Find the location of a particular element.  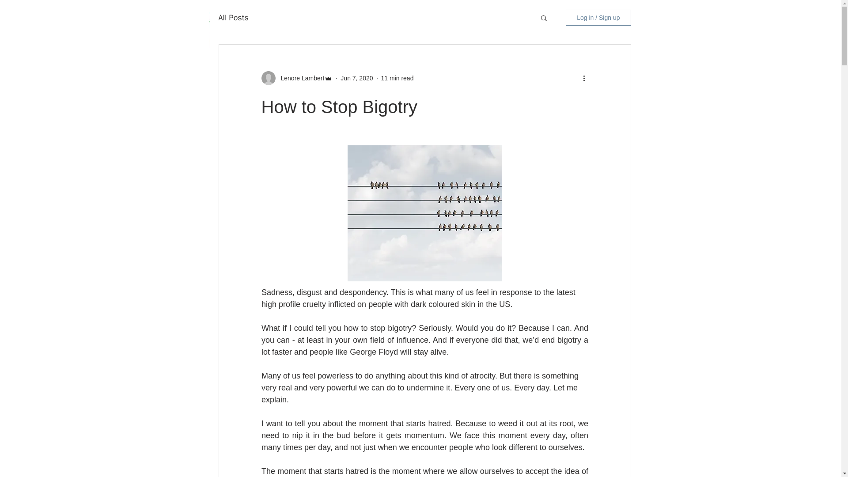

Blog is located at coordinates (541, 33).